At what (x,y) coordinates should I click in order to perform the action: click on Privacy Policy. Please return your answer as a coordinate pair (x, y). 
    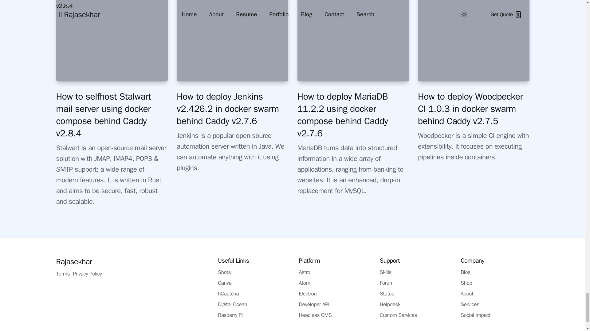
    Looking at the image, I should click on (87, 273).